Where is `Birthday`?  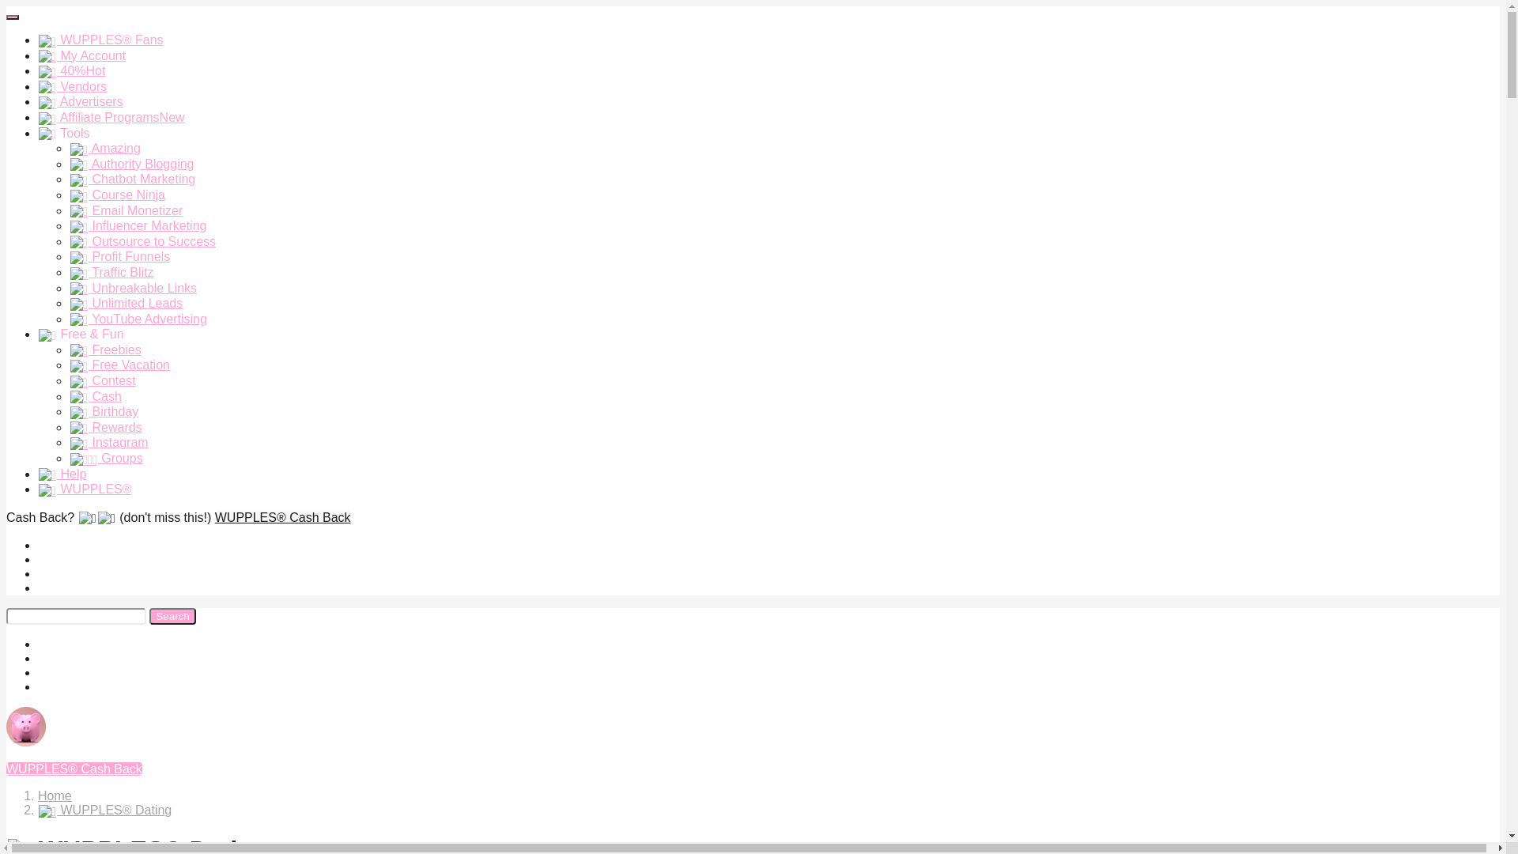
Birthday is located at coordinates (104, 411).